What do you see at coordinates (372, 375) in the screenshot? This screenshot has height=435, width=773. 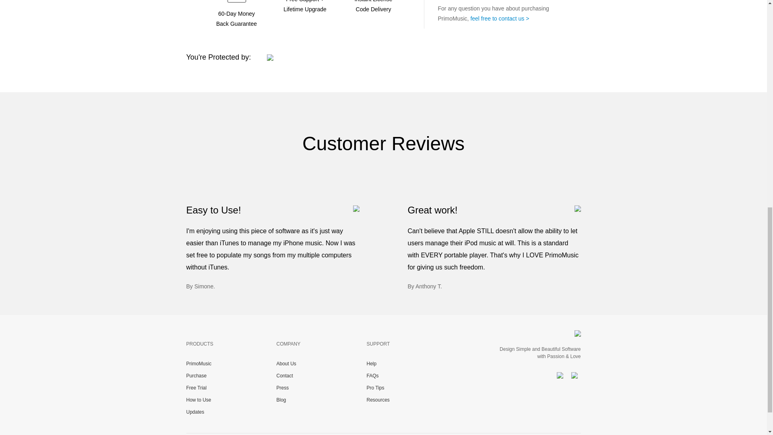 I see `FAQs` at bounding box center [372, 375].